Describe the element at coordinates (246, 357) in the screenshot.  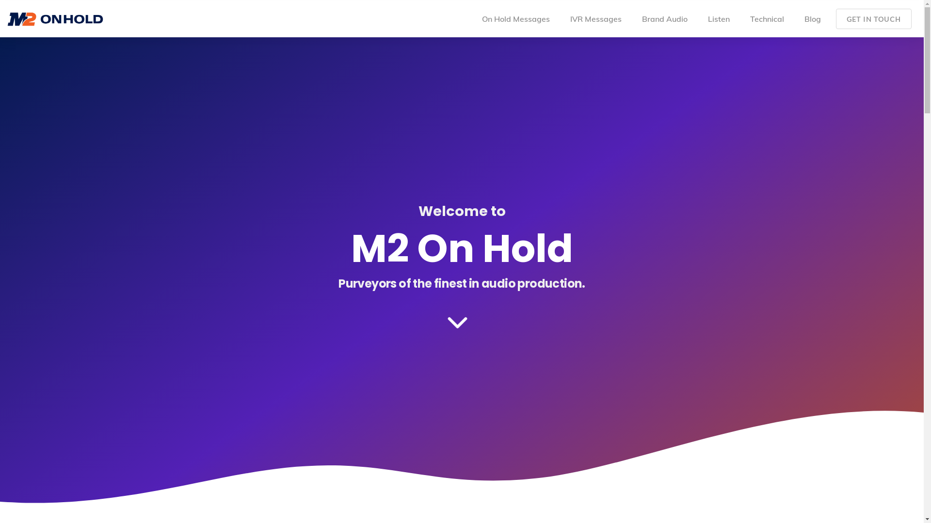
I see `M2-Logo-01-1` at that location.